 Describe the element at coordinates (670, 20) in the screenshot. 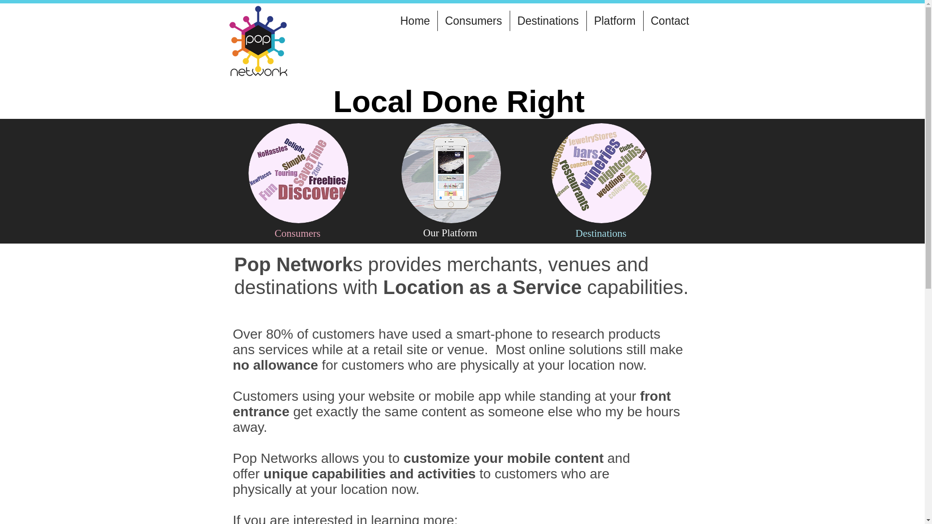

I see `Contact` at that location.